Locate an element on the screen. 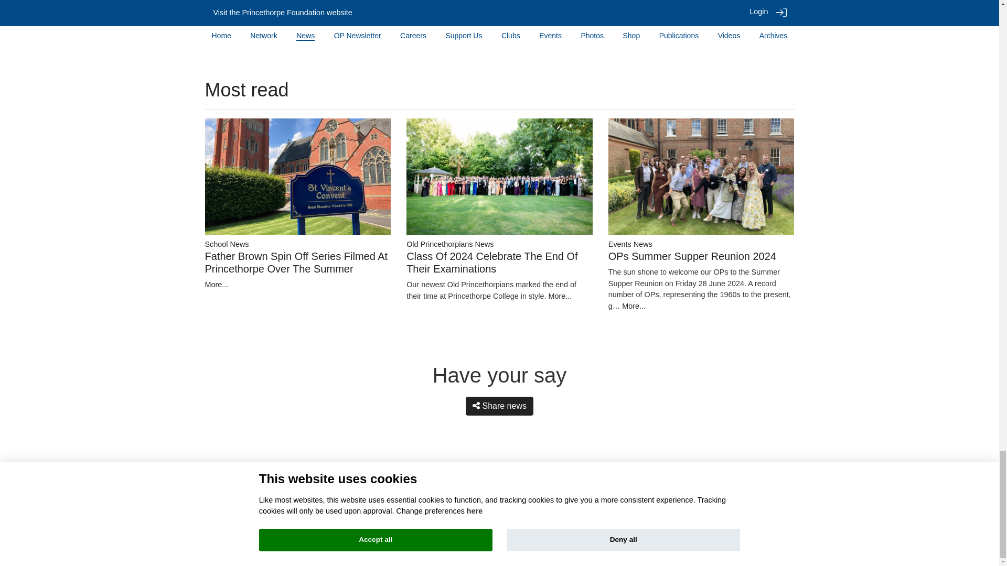 The image size is (1007, 566). Twitter is located at coordinates (462, 494).